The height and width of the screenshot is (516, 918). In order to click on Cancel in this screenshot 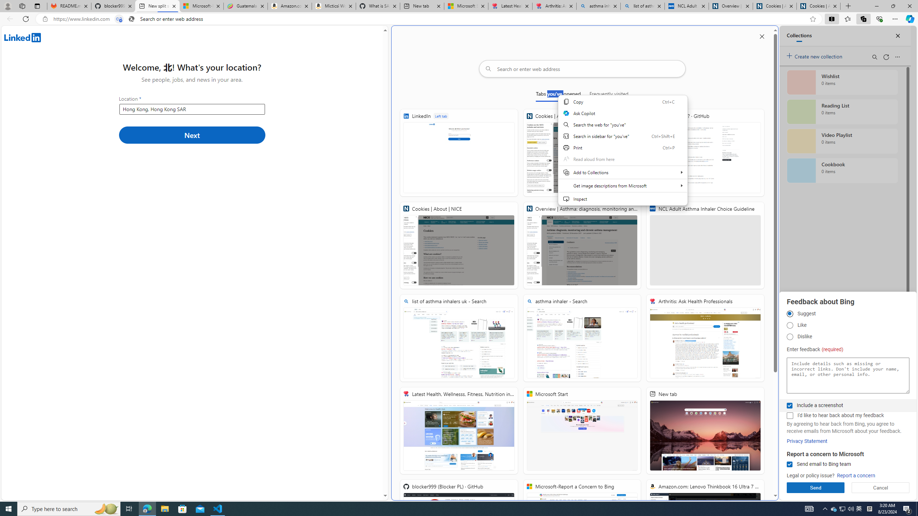, I will do `click(881, 488)`.